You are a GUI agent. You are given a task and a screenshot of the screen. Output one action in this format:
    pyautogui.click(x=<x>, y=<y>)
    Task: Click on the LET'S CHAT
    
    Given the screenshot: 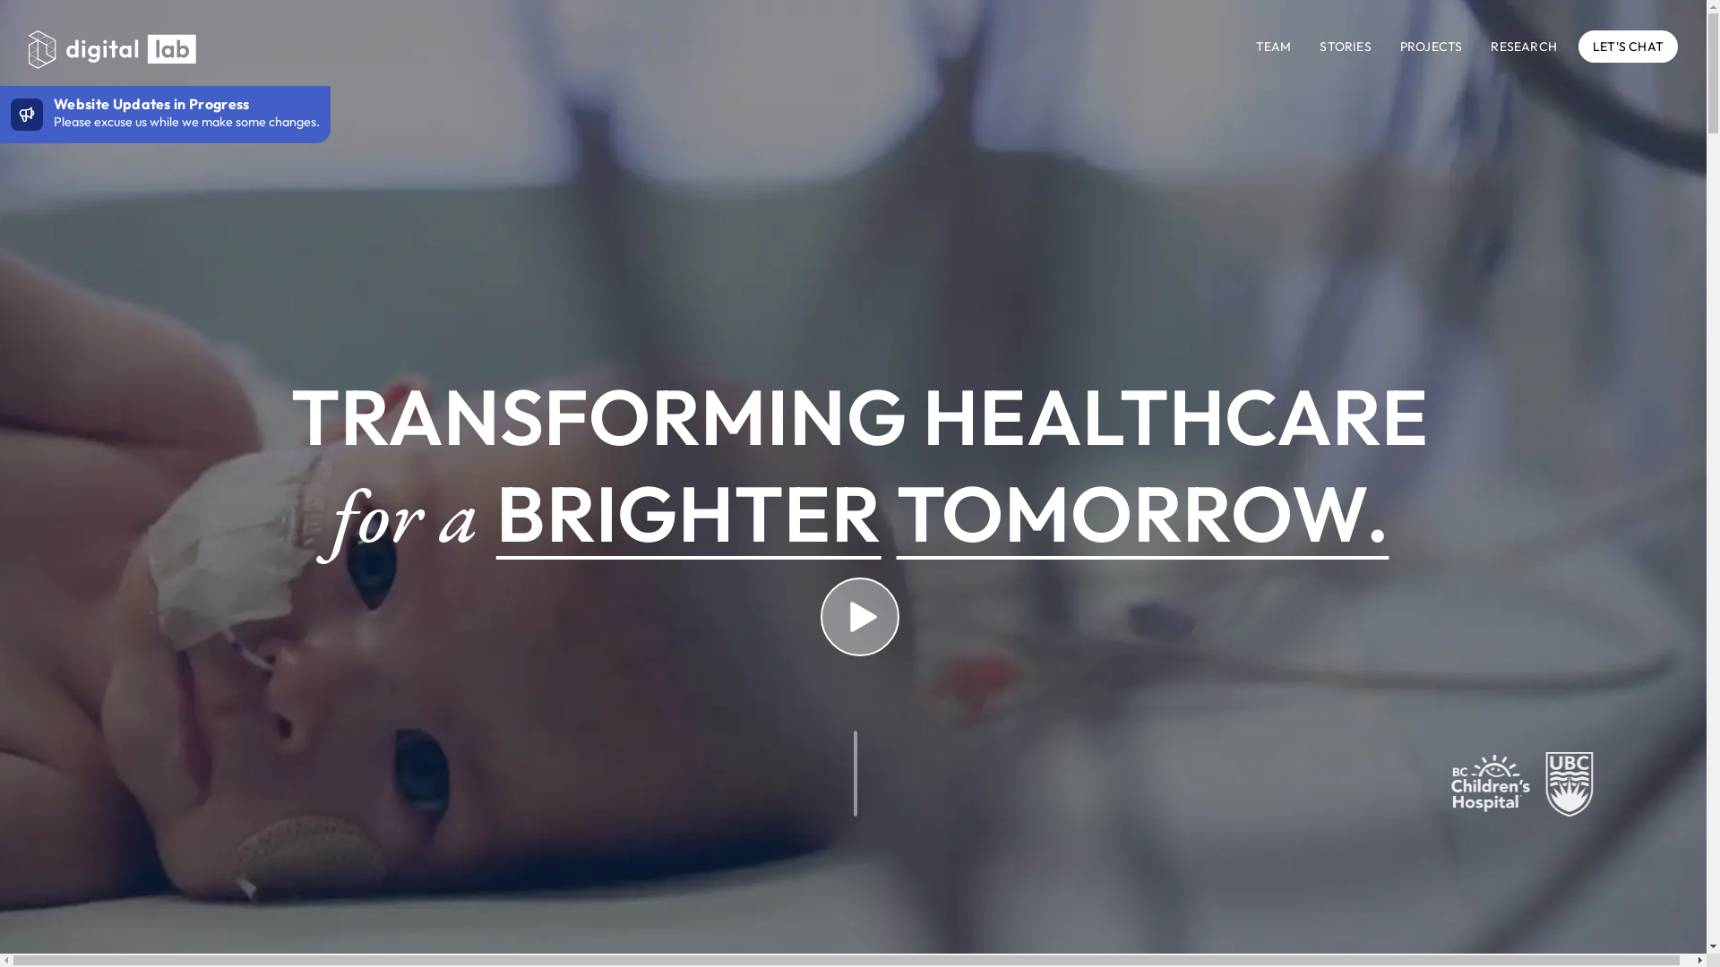 What is the action you would take?
    pyautogui.click(x=1629, y=47)
    